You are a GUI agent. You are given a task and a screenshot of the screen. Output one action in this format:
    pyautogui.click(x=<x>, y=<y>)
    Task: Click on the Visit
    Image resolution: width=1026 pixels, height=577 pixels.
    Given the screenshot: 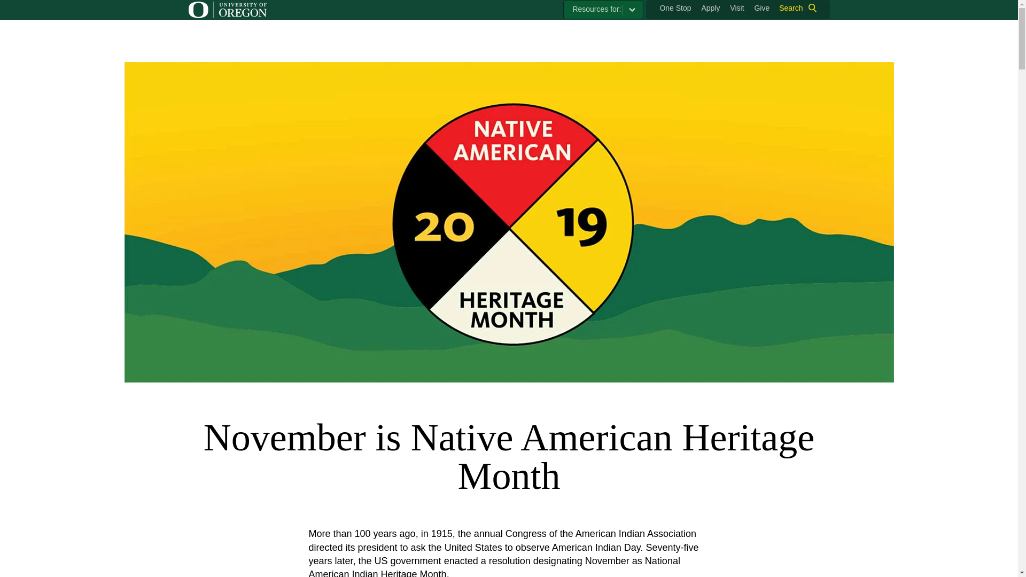 What is the action you would take?
    pyautogui.click(x=736, y=7)
    